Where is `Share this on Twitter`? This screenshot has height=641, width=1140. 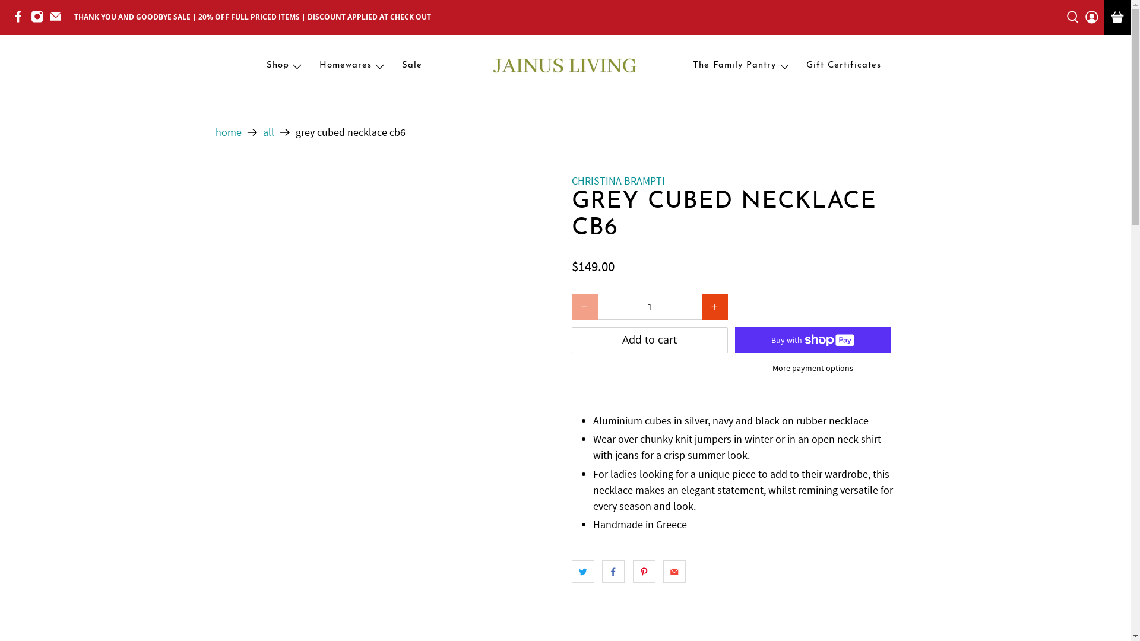 Share this on Twitter is located at coordinates (582, 572).